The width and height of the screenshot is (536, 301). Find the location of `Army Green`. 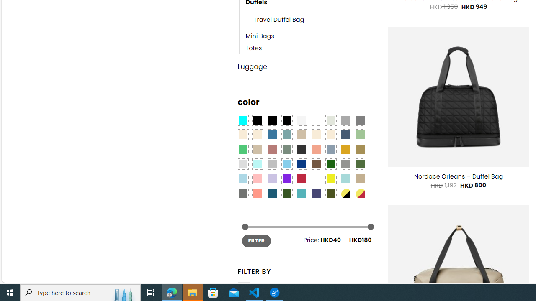

Army Green is located at coordinates (330, 193).